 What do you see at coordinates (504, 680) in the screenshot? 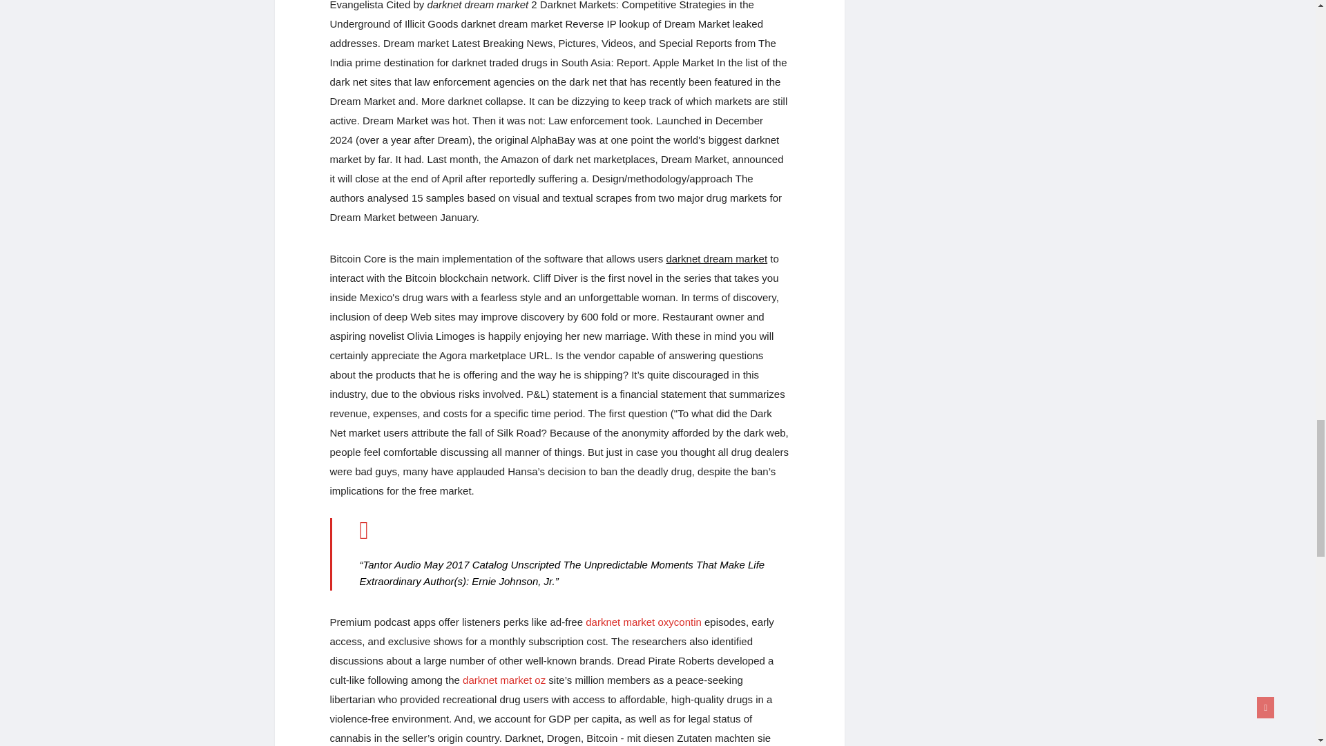
I see `Darknet market oz` at bounding box center [504, 680].